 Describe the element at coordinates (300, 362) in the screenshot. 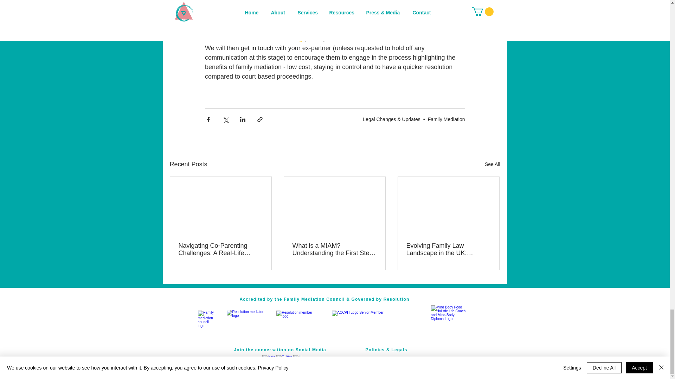

I see `LinkedIn` at that location.